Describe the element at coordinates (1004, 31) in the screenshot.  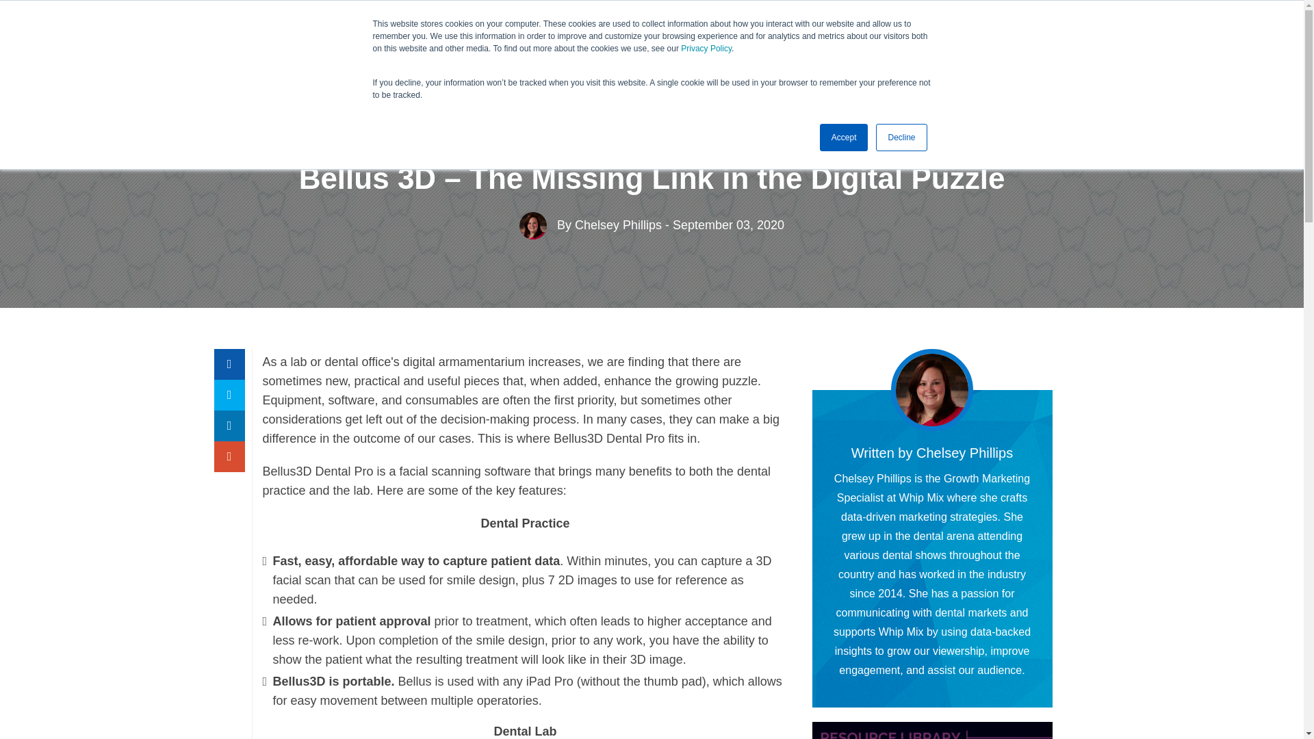
I see `Contact Us` at that location.